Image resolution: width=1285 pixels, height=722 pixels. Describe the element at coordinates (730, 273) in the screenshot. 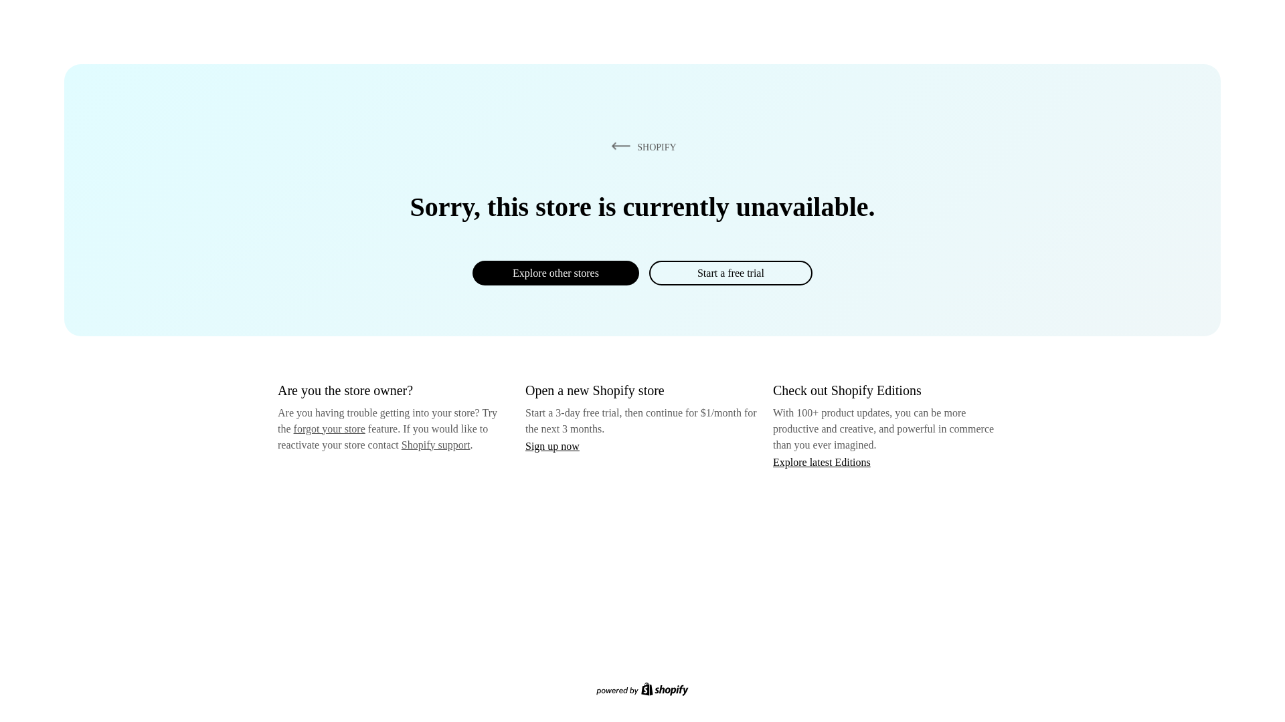

I see `Start a free trial` at that location.